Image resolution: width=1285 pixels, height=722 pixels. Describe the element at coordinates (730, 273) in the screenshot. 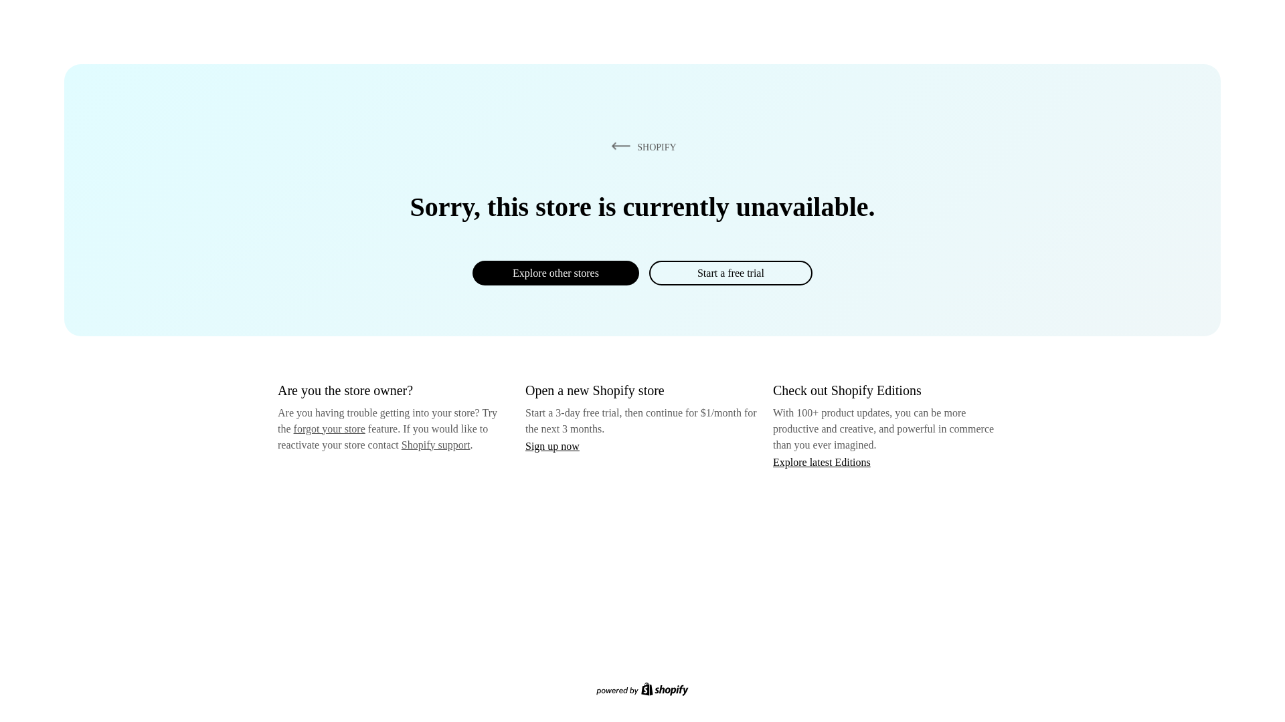

I see `Start a free trial` at that location.